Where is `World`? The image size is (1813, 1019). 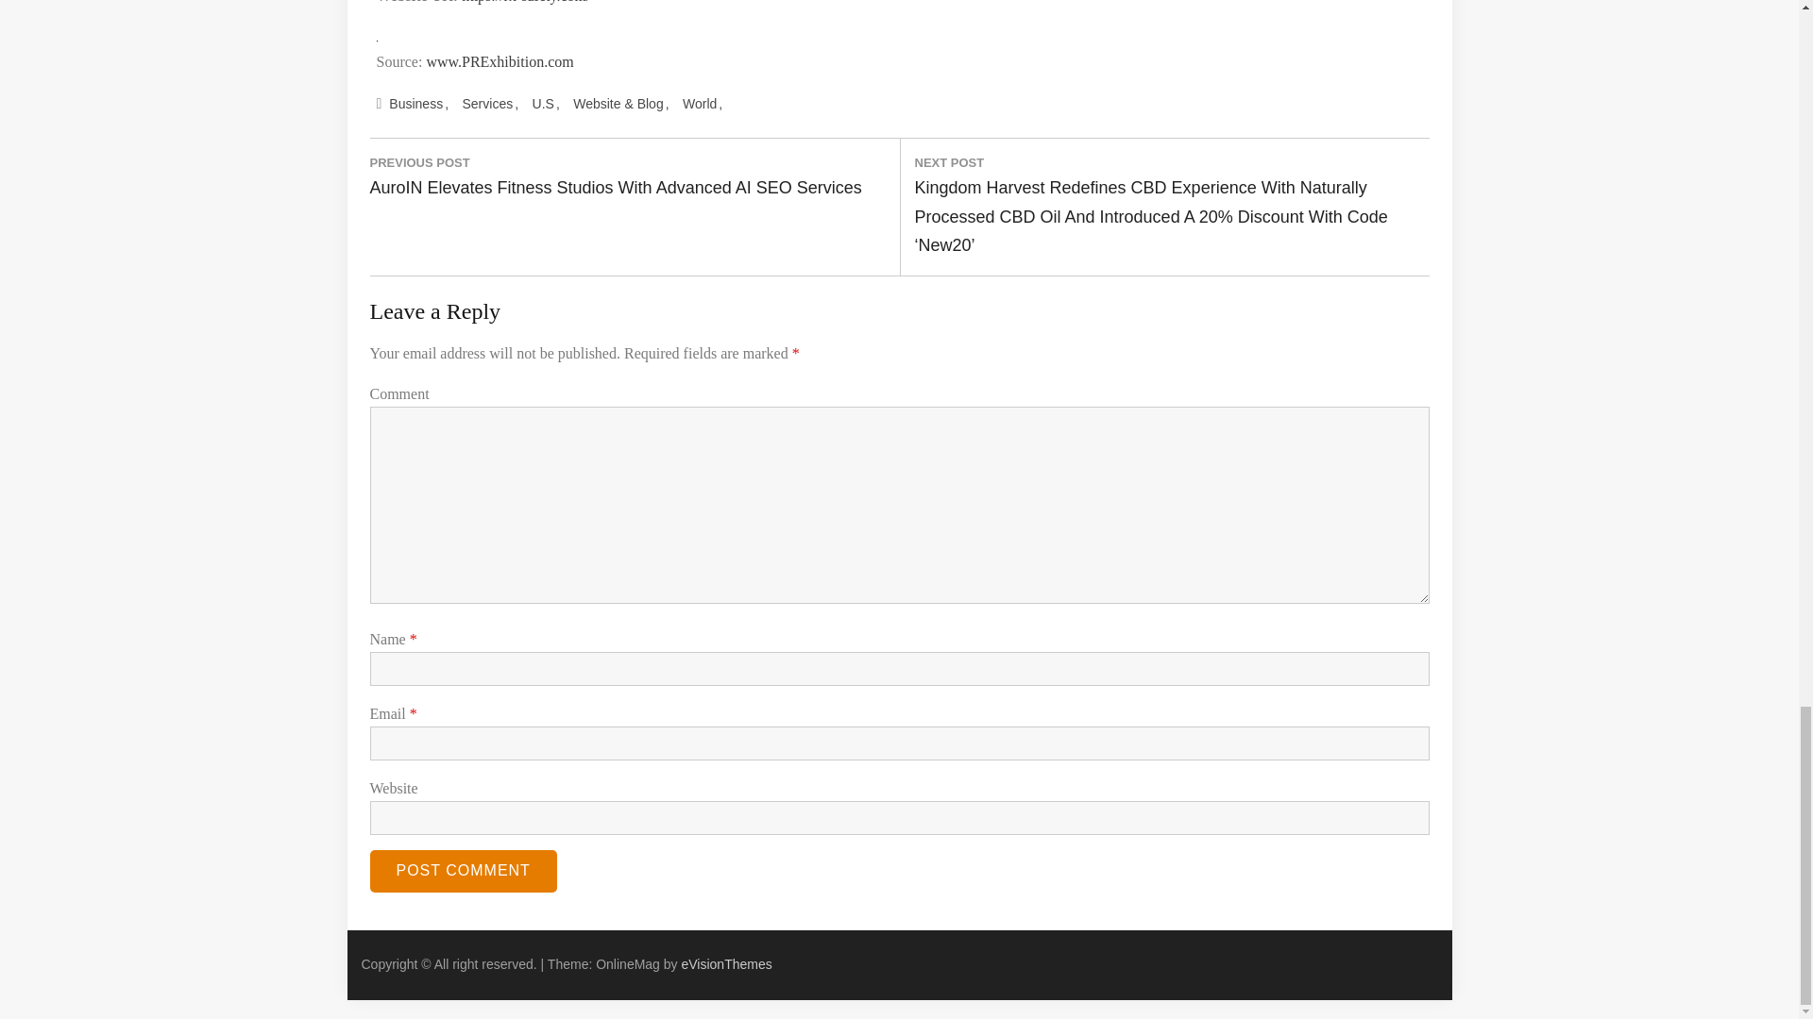
World is located at coordinates (703, 105).